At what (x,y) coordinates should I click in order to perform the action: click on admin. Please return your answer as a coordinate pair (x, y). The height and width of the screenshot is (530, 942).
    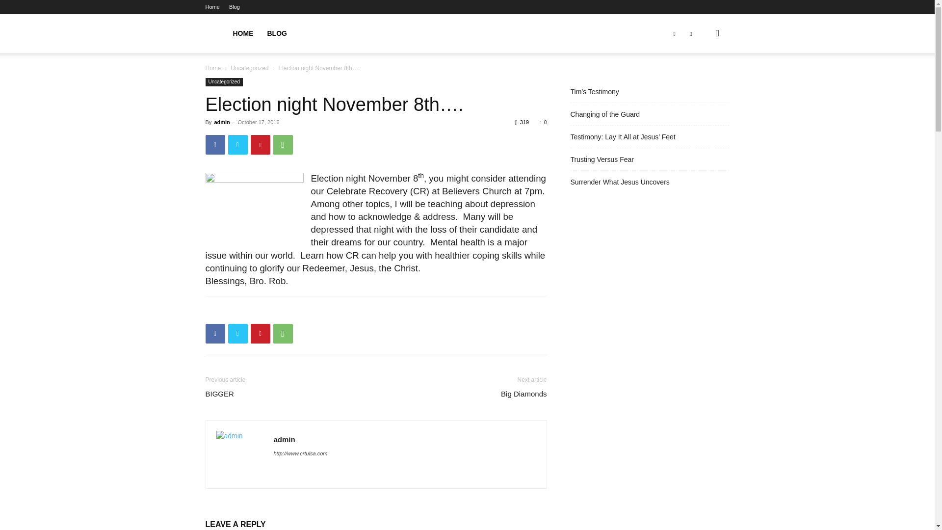
    Looking at the image, I should click on (222, 122).